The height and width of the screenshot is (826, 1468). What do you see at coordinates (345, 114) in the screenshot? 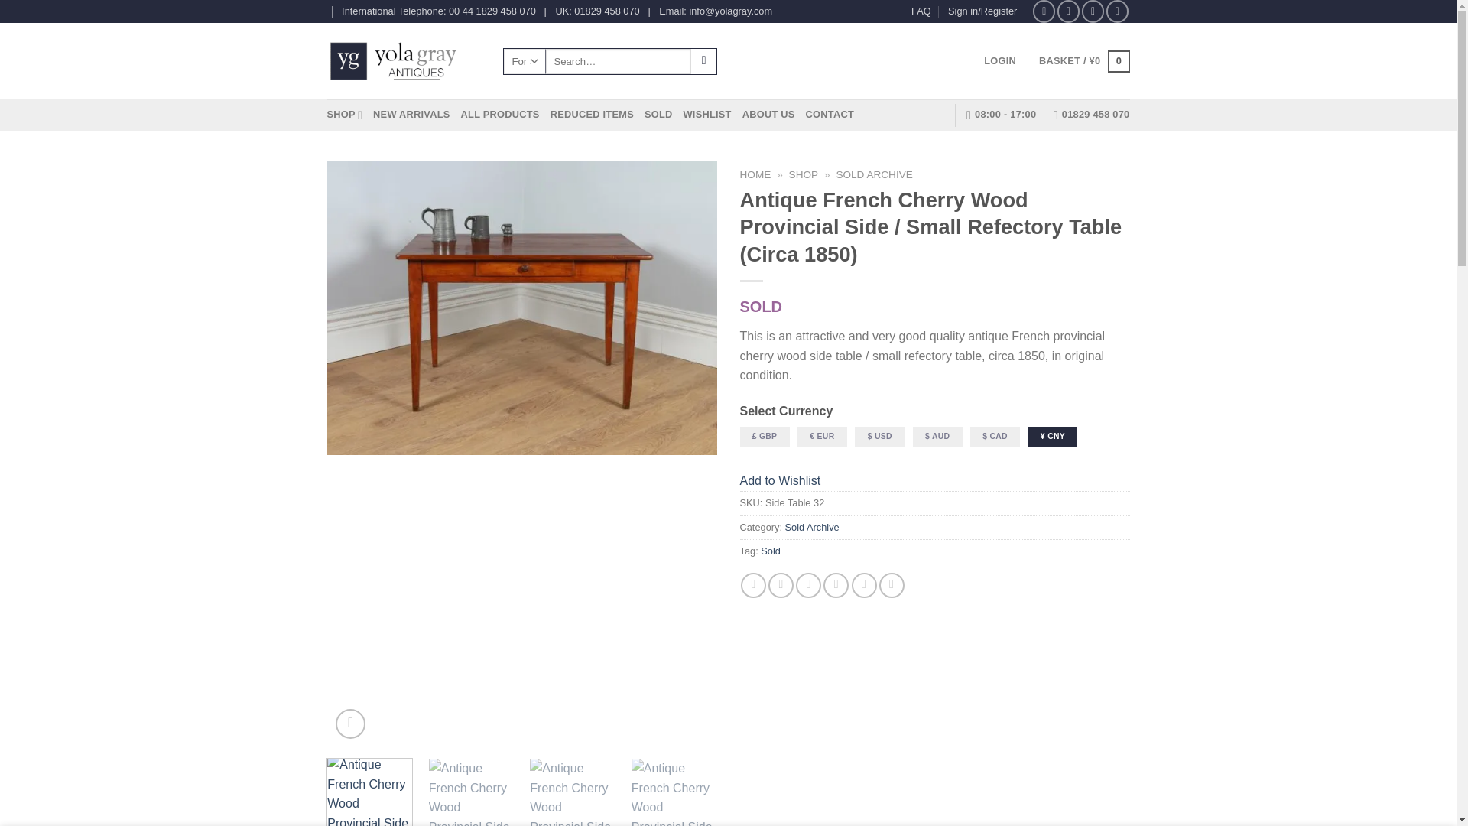
I see `SHOP` at bounding box center [345, 114].